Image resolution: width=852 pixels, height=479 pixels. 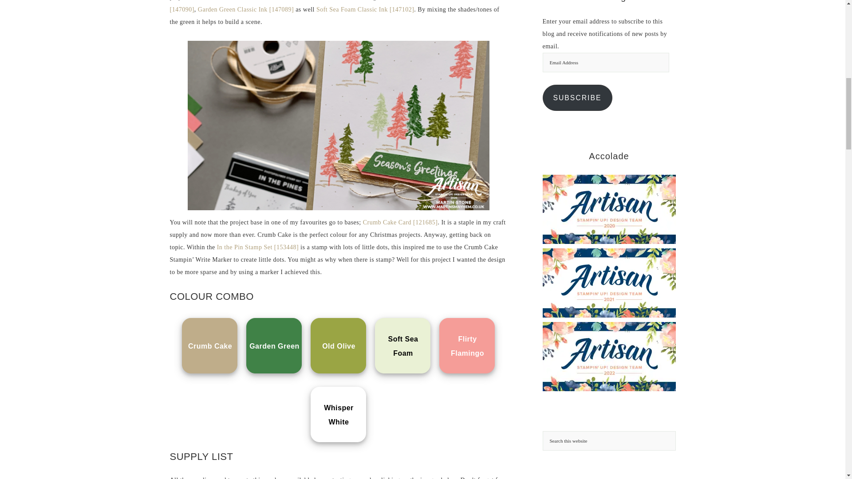 I want to click on Crumb Cake, so click(x=210, y=346).